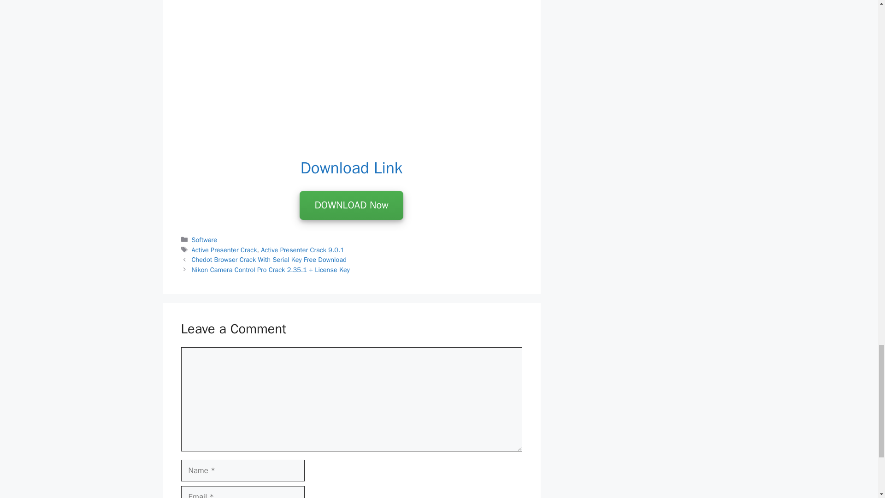 The image size is (885, 498). What do you see at coordinates (224, 250) in the screenshot?
I see `Active Presenter Crack` at bounding box center [224, 250].